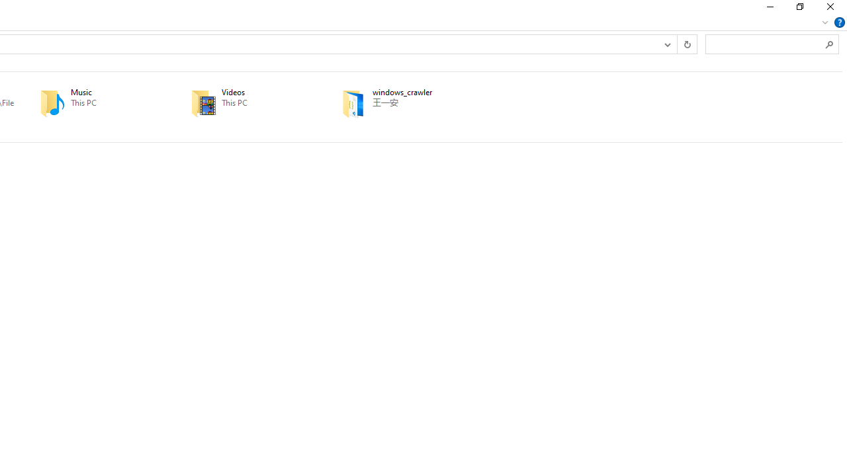 The width and height of the screenshot is (847, 476). I want to click on Pinned, so click(420, 112).